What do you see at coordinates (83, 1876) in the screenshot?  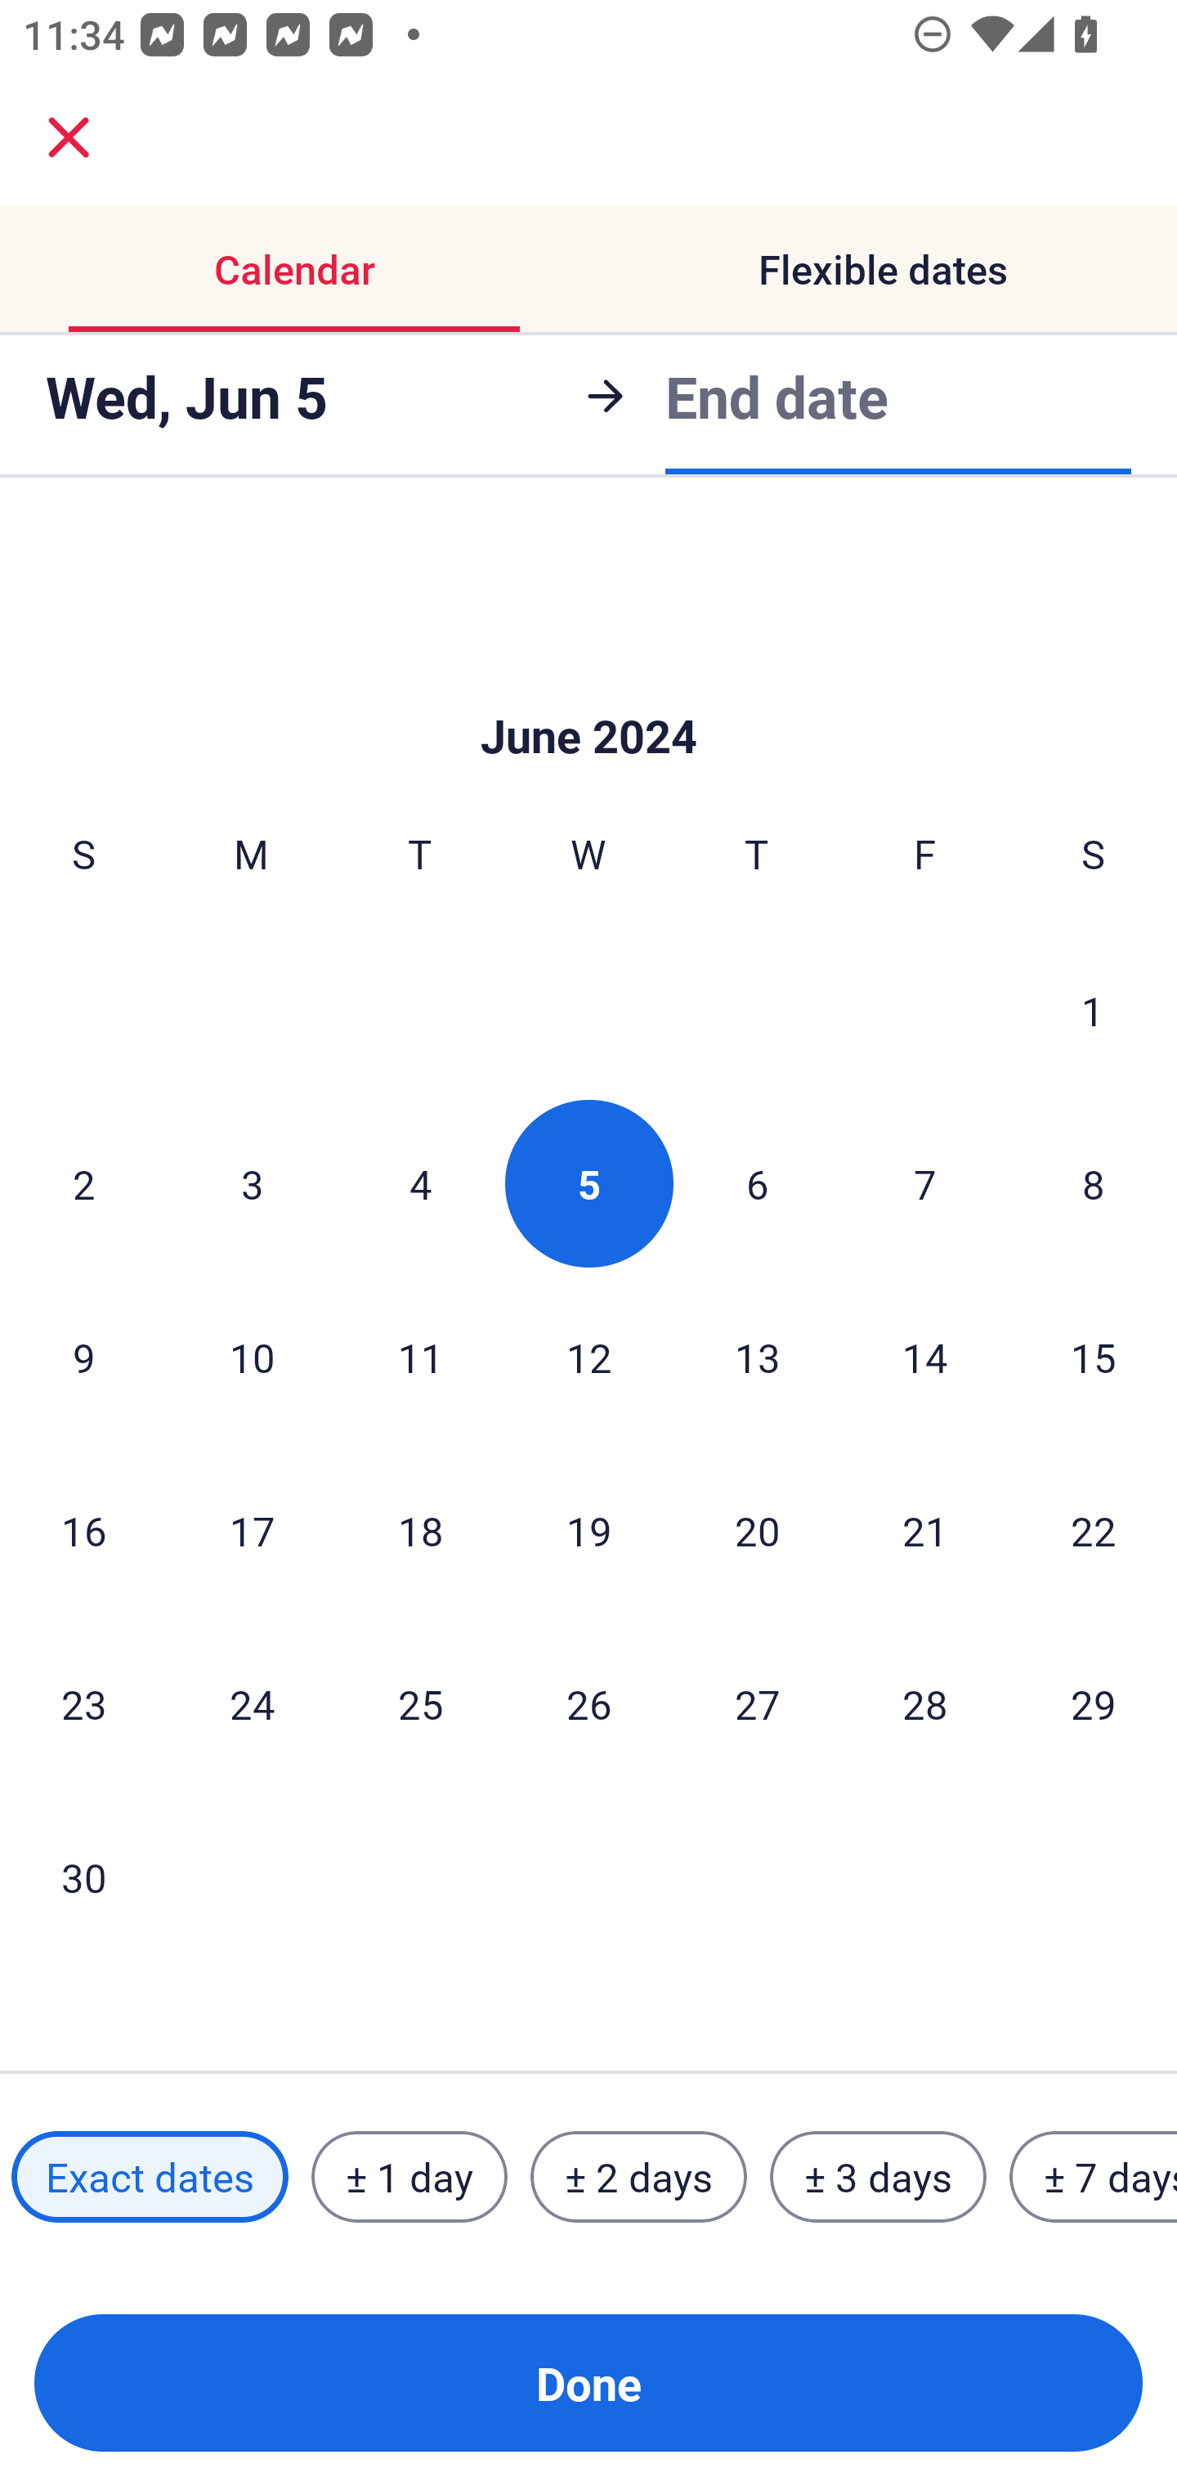 I see `30 Sunday, June 30, 2024` at bounding box center [83, 1876].